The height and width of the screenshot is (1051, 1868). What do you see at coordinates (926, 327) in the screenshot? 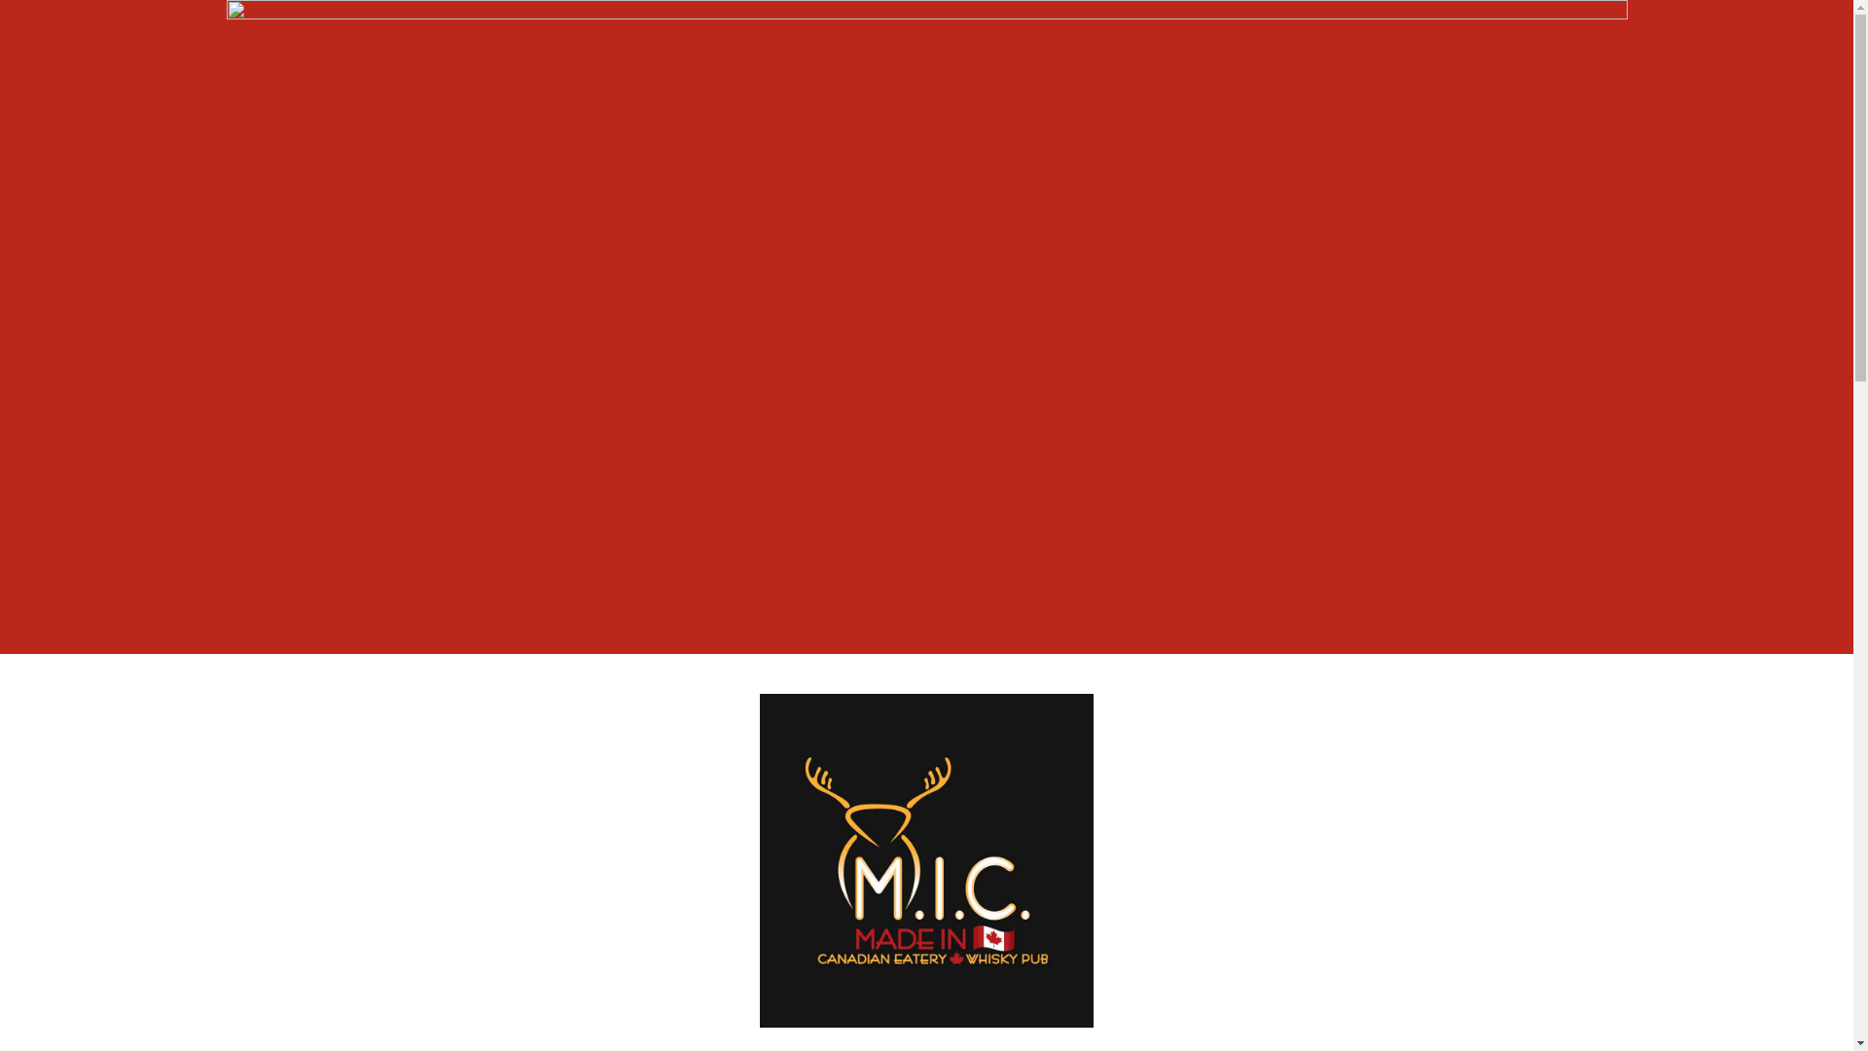
I see `IFB-2023-web-banner-1440x672` at bounding box center [926, 327].